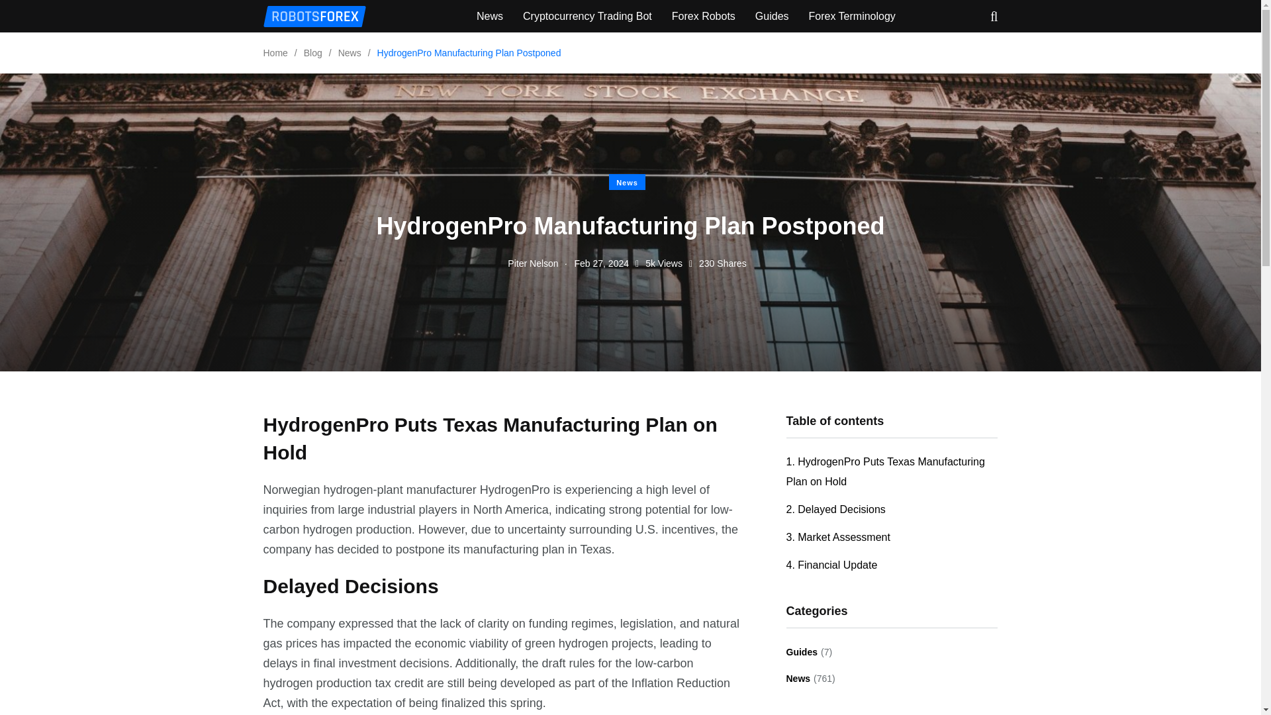 Image resolution: width=1271 pixels, height=715 pixels. What do you see at coordinates (798, 679) in the screenshot?
I see `News` at bounding box center [798, 679].